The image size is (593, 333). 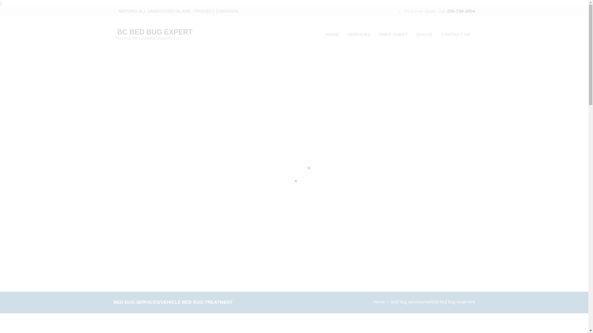 I want to click on QUOTE, so click(x=161, y=33).